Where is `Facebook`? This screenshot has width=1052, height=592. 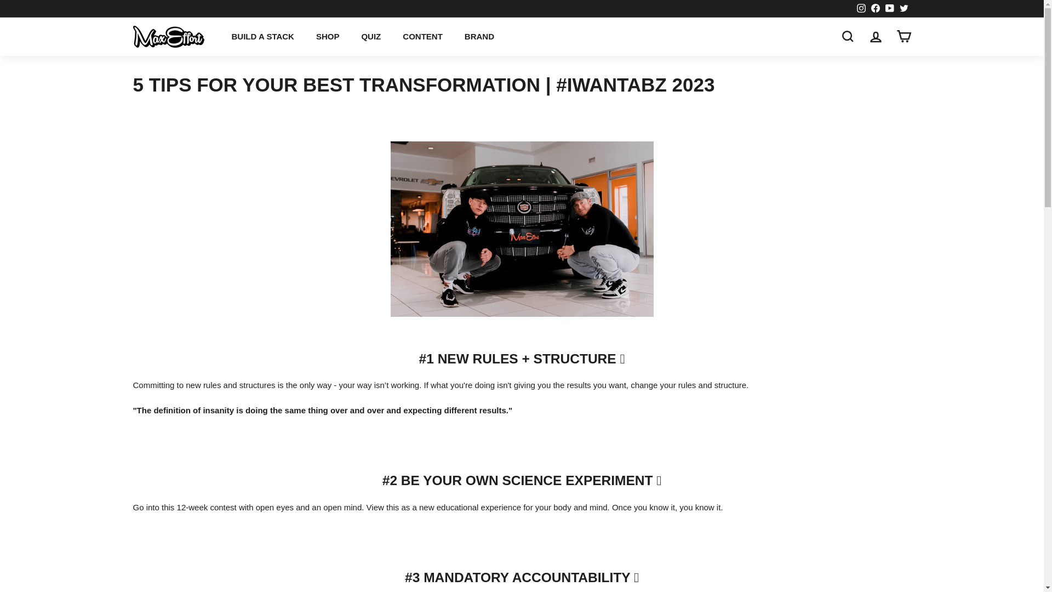 Facebook is located at coordinates (875, 9).